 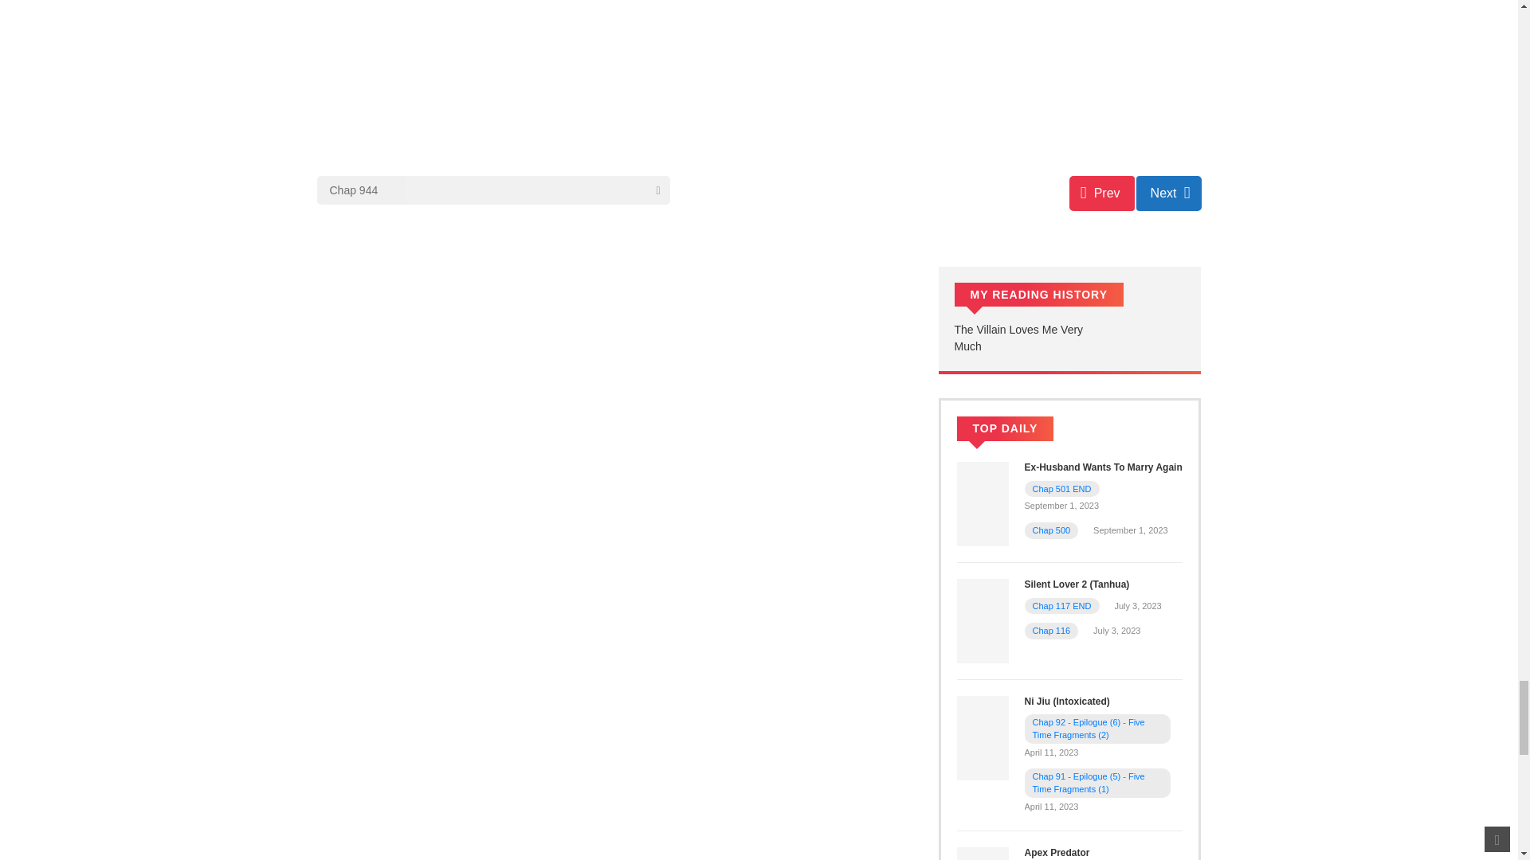 What do you see at coordinates (1102, 193) in the screenshot?
I see `Chap 943` at bounding box center [1102, 193].